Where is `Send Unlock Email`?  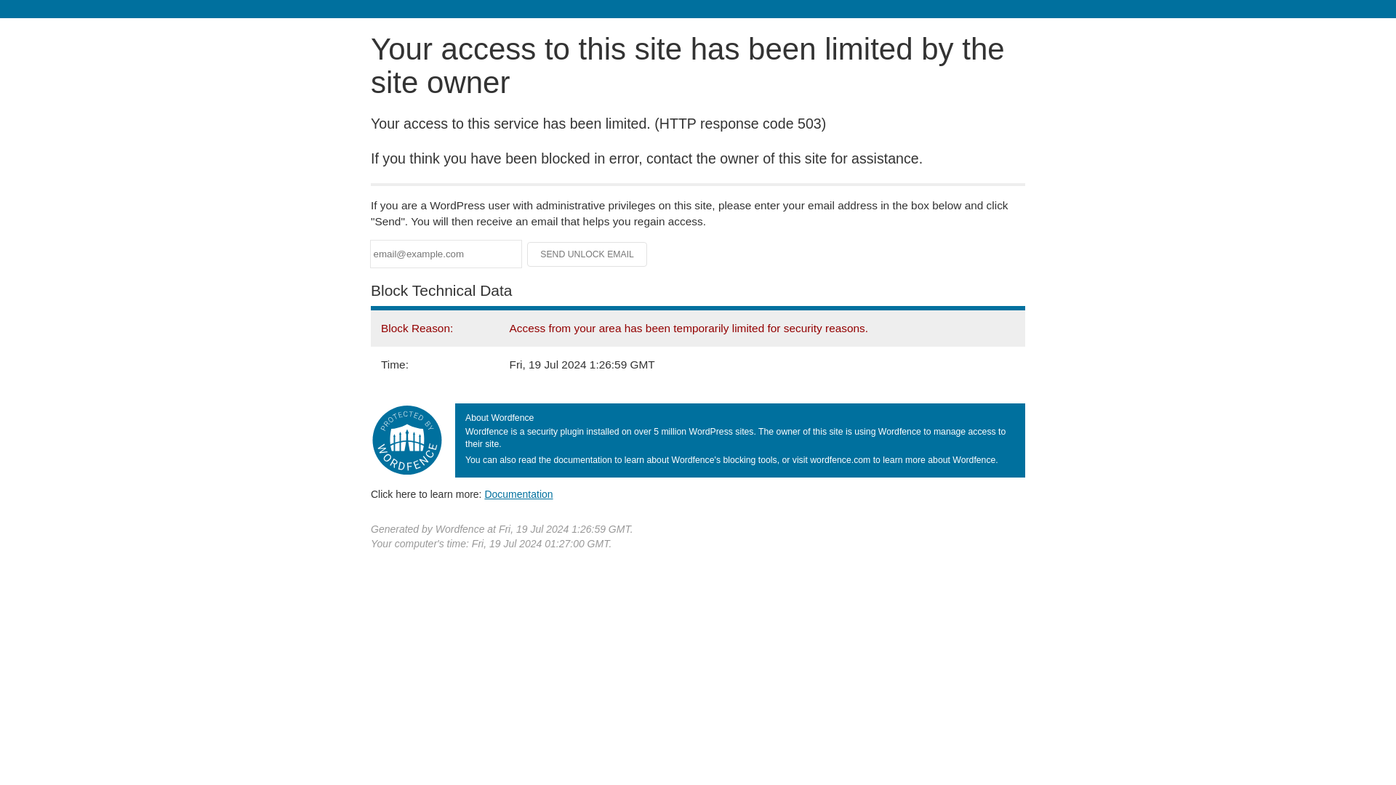 Send Unlock Email is located at coordinates (587, 254).